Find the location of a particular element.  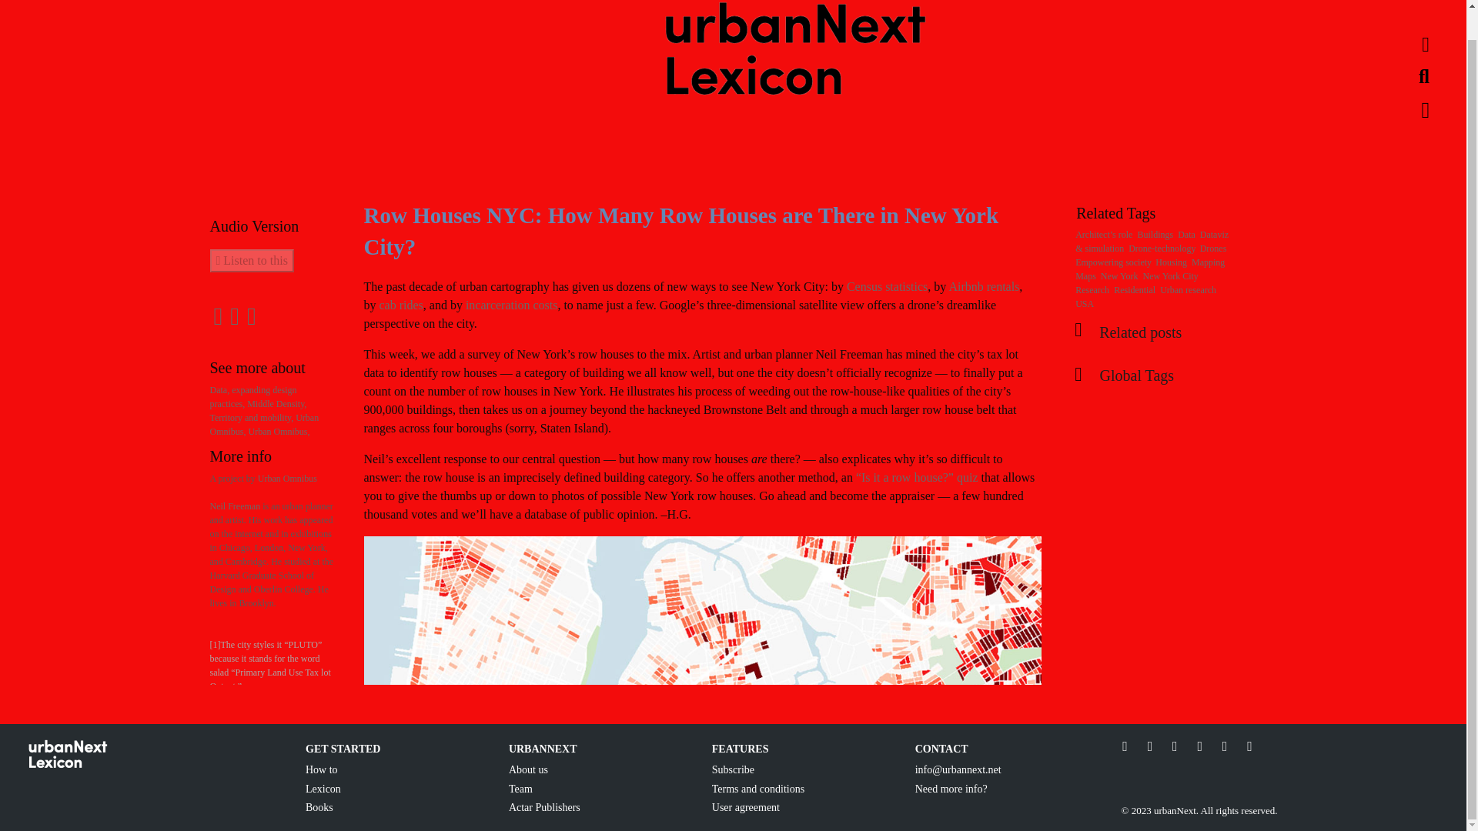

Urban Omnibus is located at coordinates (264, 425).